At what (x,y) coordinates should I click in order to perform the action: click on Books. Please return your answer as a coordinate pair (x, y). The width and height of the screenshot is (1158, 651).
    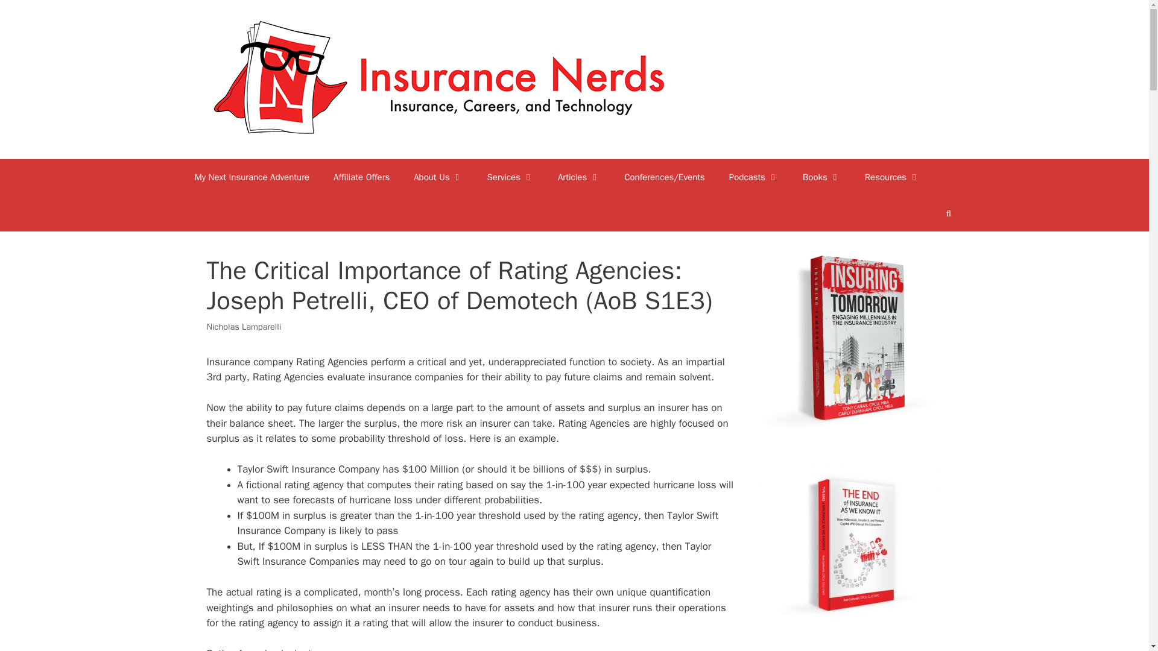
    Looking at the image, I should click on (821, 58).